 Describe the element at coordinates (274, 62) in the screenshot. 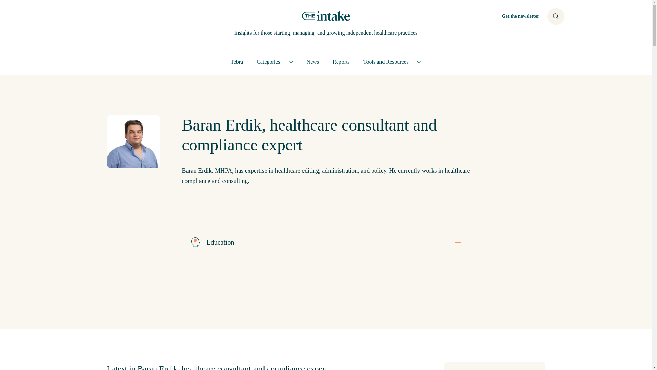

I see `Categories` at that location.